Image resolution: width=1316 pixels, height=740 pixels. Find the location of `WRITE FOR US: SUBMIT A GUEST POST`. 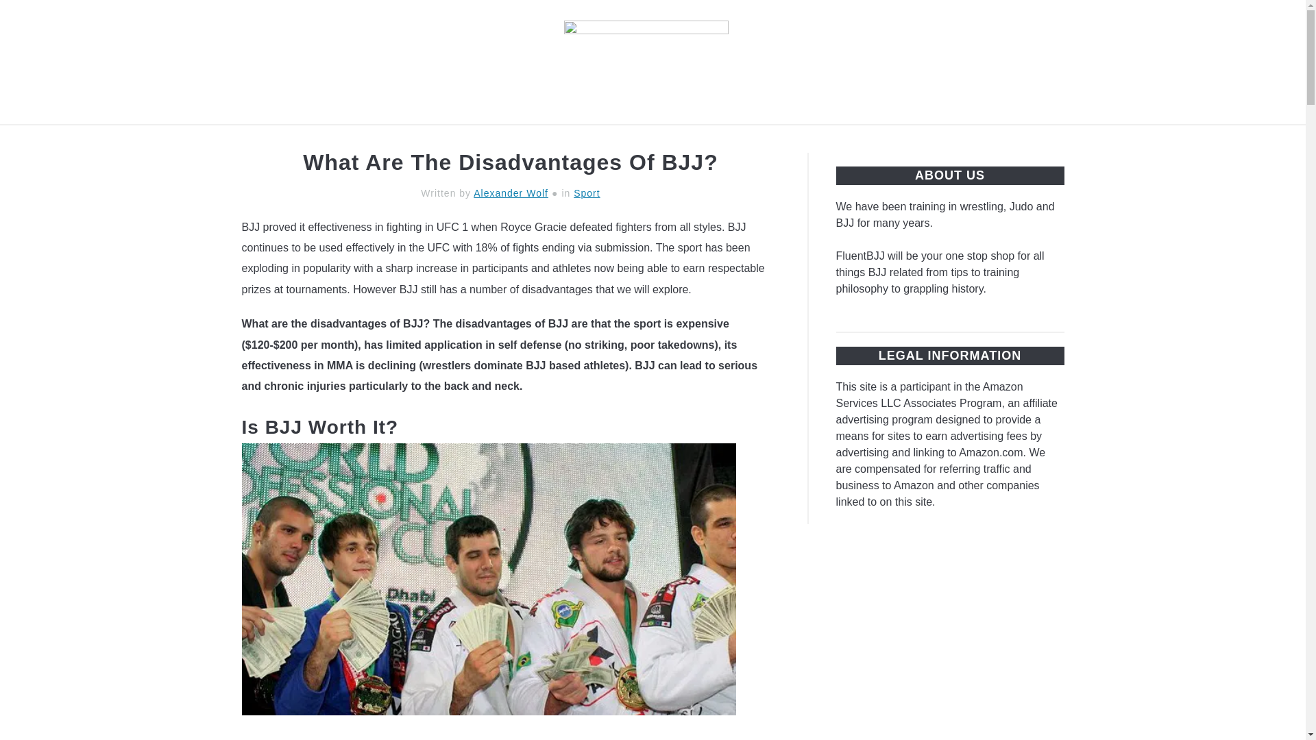

WRITE FOR US: SUBMIT A GUEST POST is located at coordinates (939, 140).